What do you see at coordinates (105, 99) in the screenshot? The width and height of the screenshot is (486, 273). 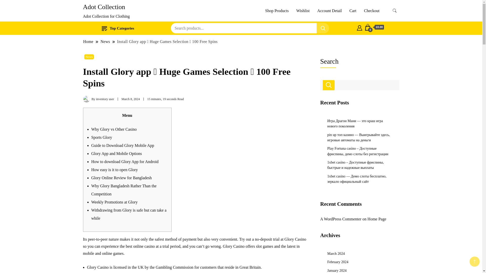 I see `inventory user` at bounding box center [105, 99].